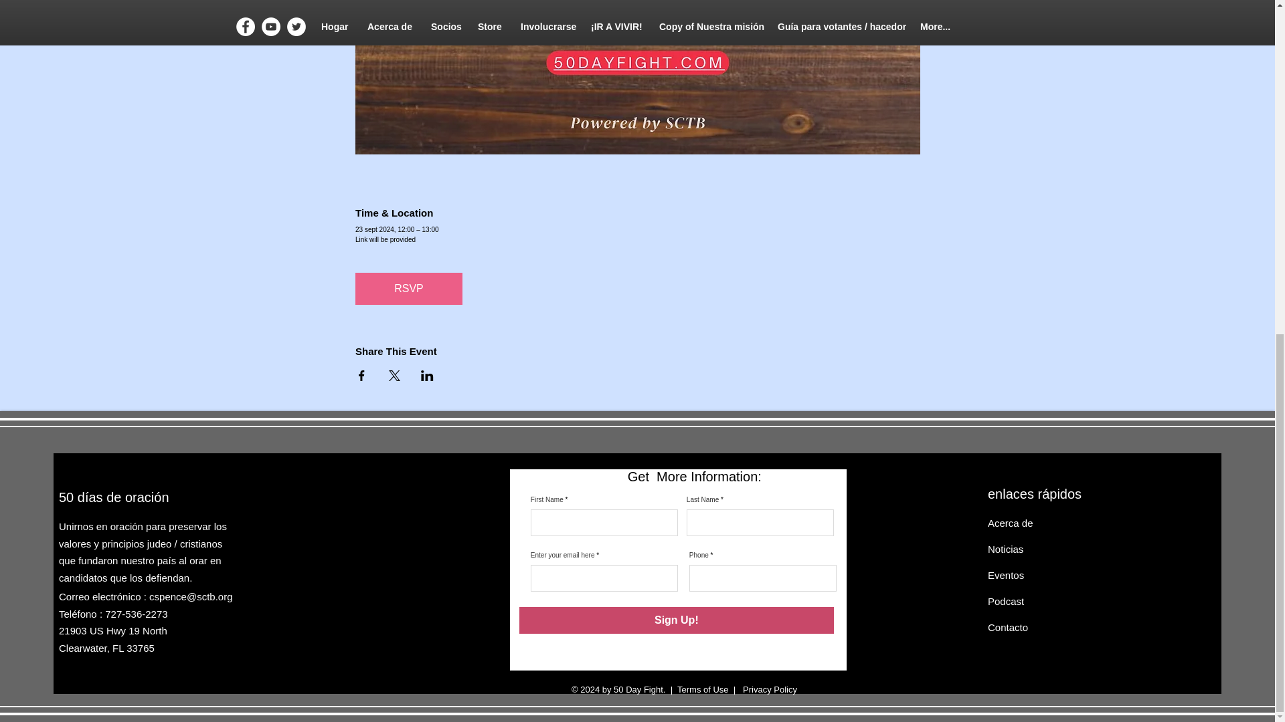 The image size is (1285, 722). I want to click on RSVP, so click(409, 289).